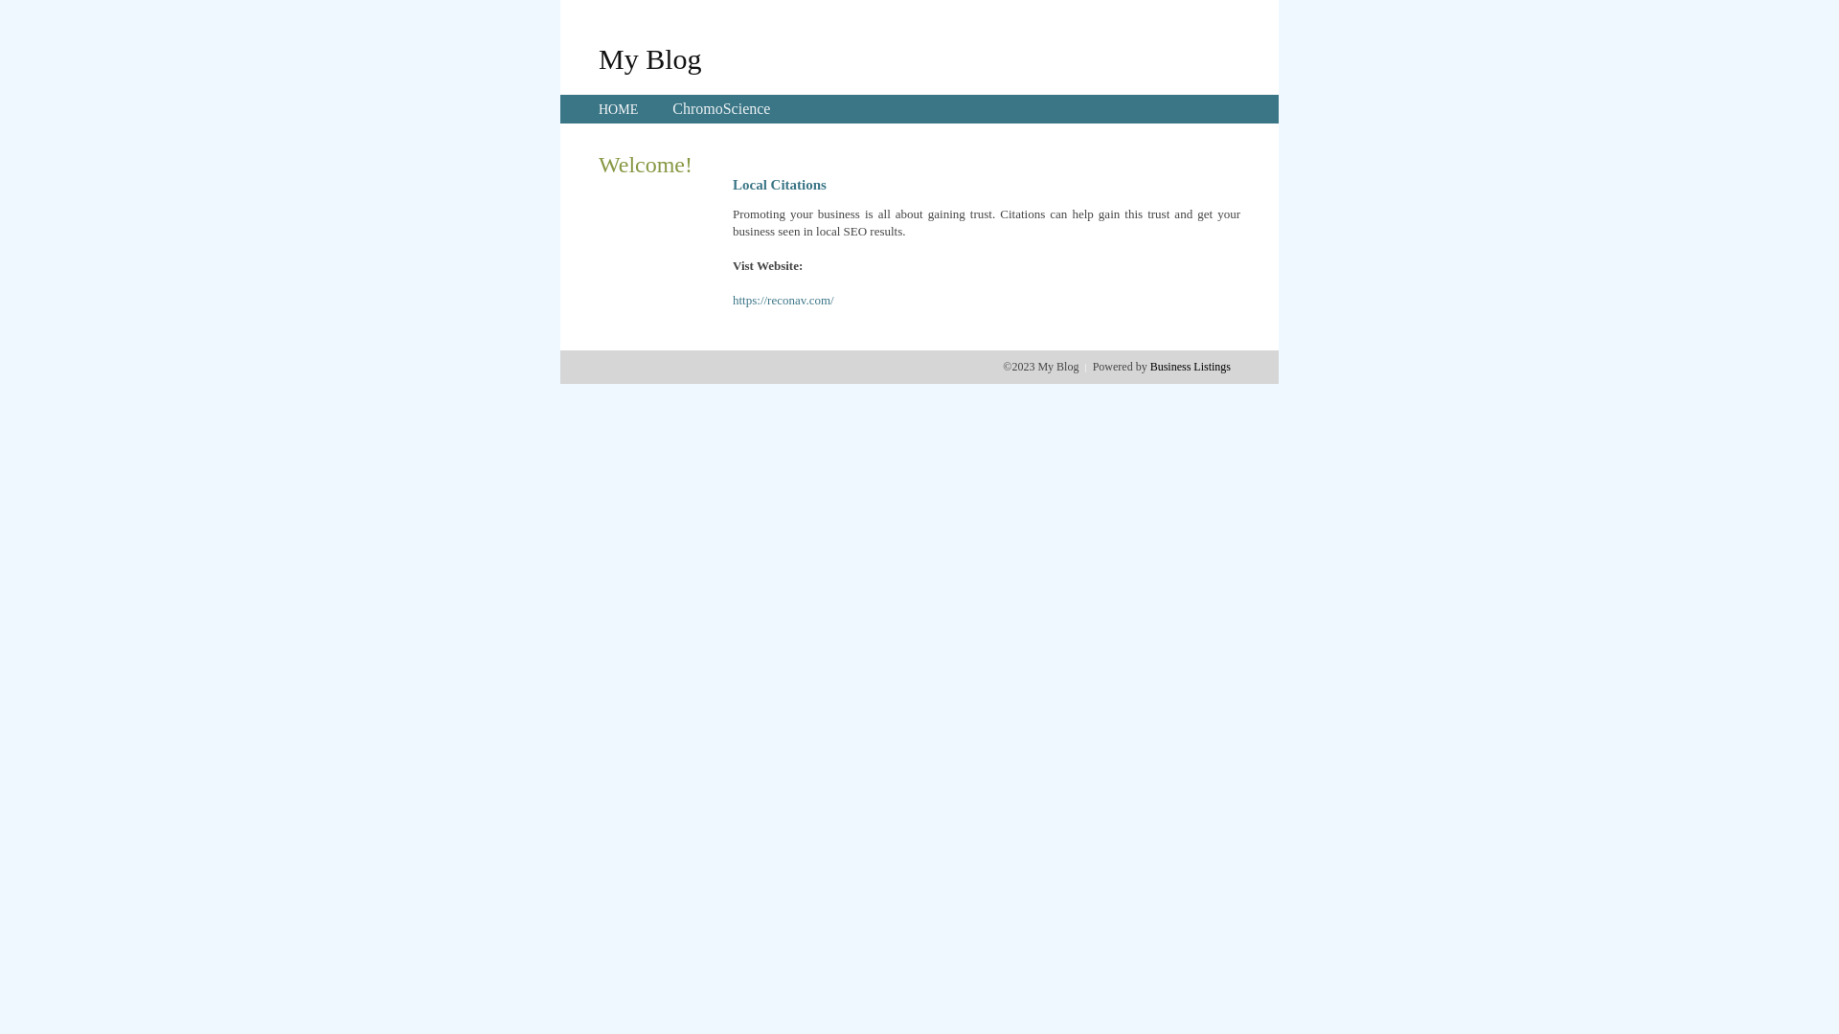  I want to click on My Blog, so click(650, 58).